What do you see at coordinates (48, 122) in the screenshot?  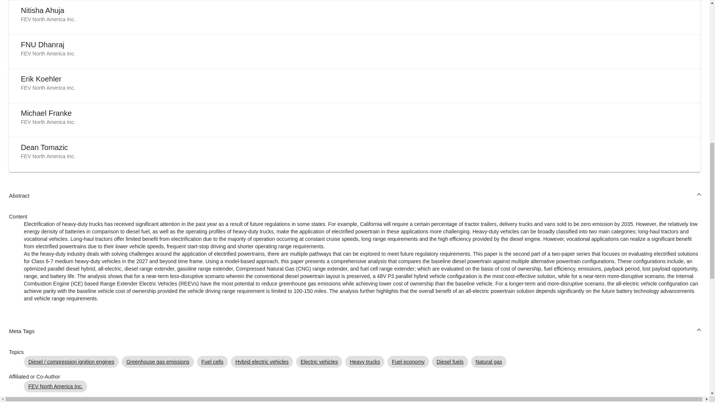 I see `FEV North America Inc.` at bounding box center [48, 122].